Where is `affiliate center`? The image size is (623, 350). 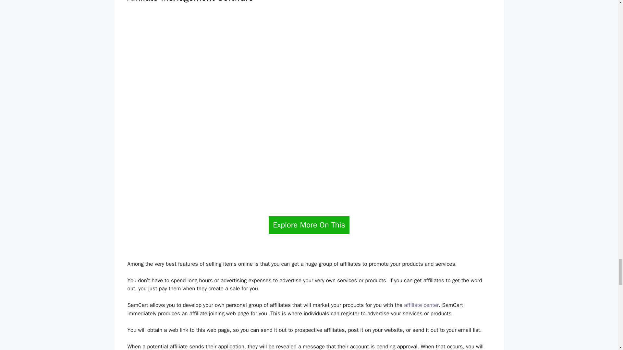
affiliate center is located at coordinates (421, 305).